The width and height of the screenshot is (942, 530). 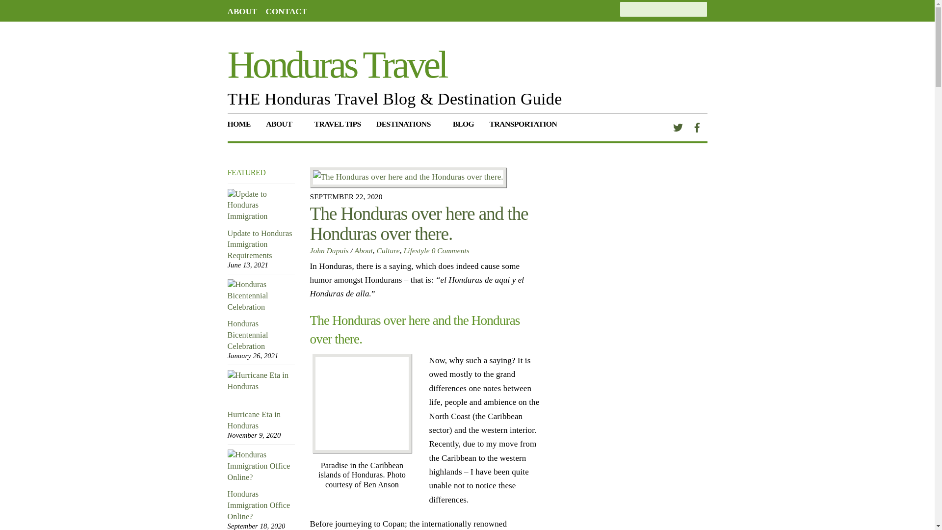 I want to click on ABOUT, so click(x=283, y=128).